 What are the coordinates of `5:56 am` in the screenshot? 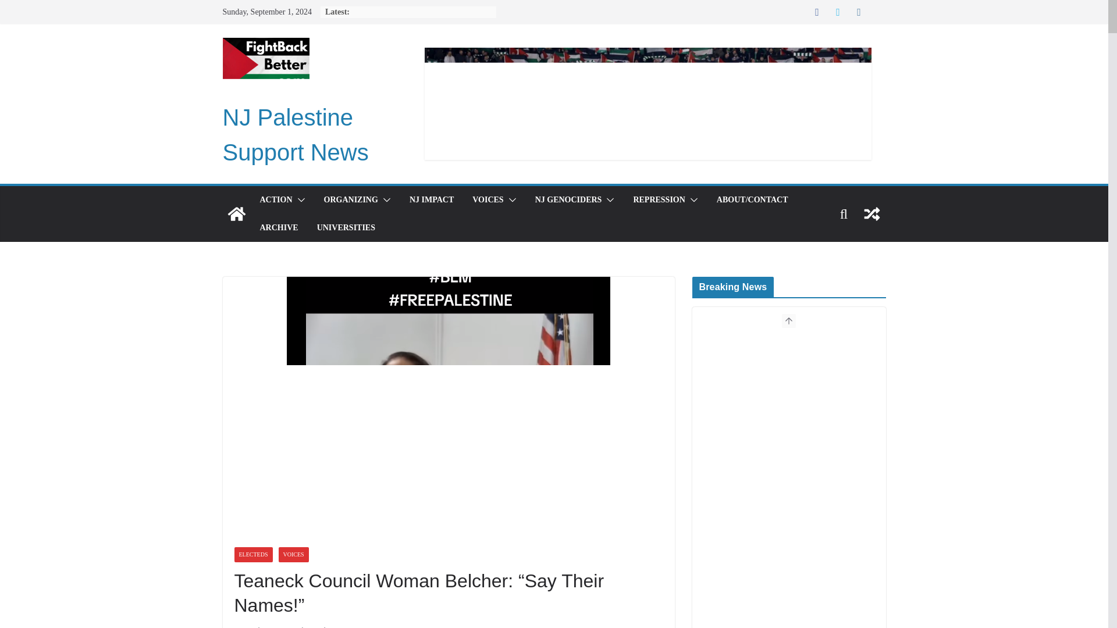 It's located at (260, 626).